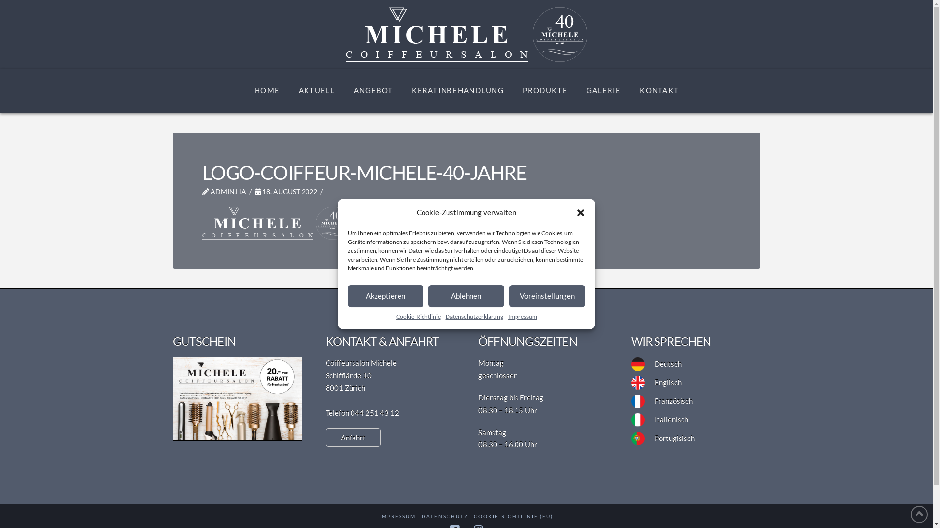 Image resolution: width=940 pixels, height=528 pixels. I want to click on Voreinstellungen, so click(547, 296).